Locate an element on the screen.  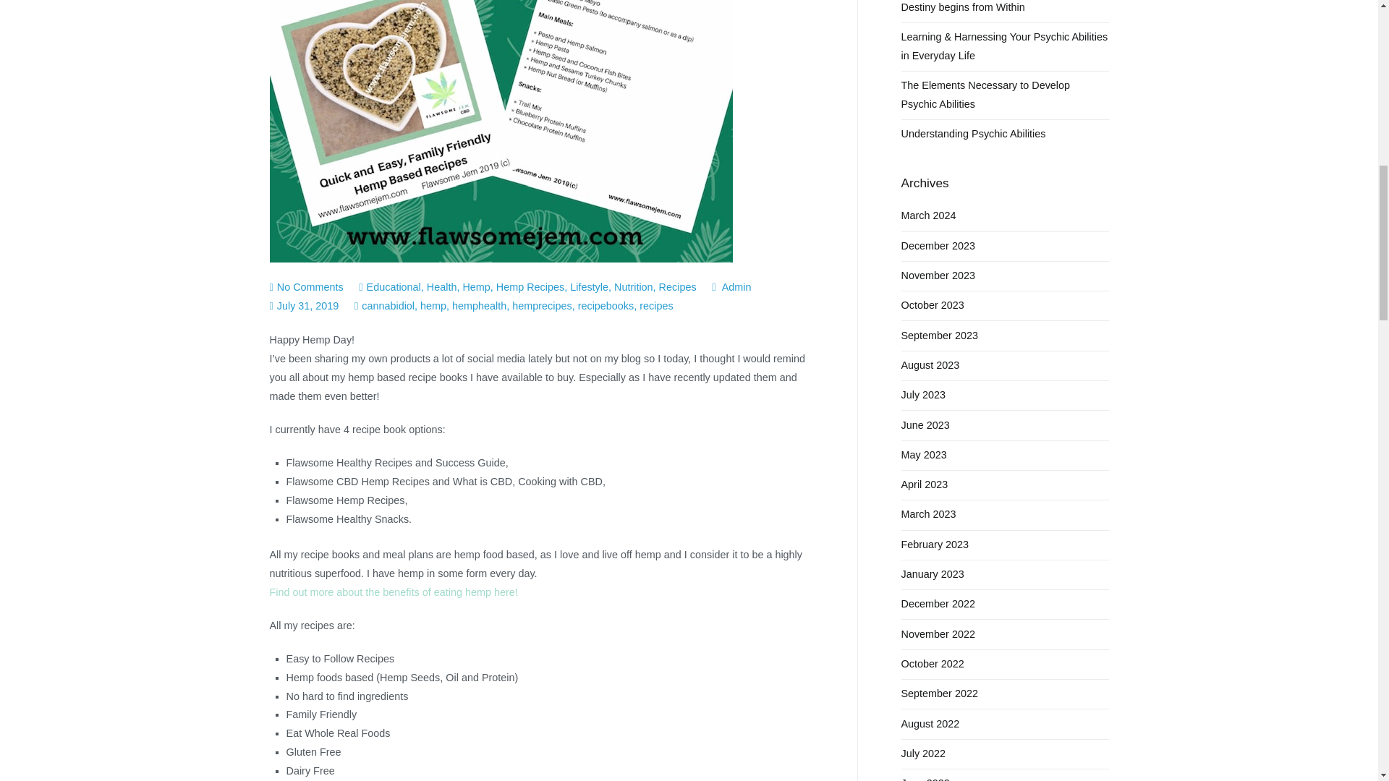
cannabidiol is located at coordinates (388, 305).